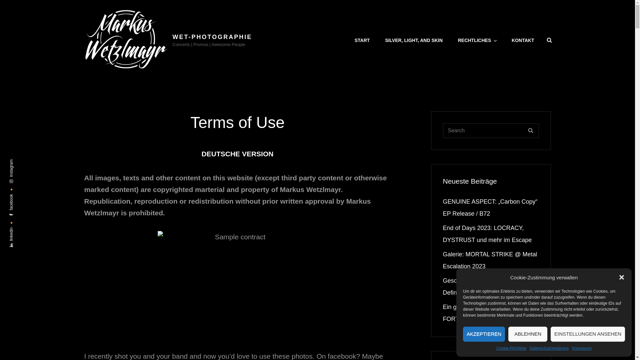 The image size is (640, 360). I want to click on SILVER, LIGHT, AND SKIN, so click(413, 40).